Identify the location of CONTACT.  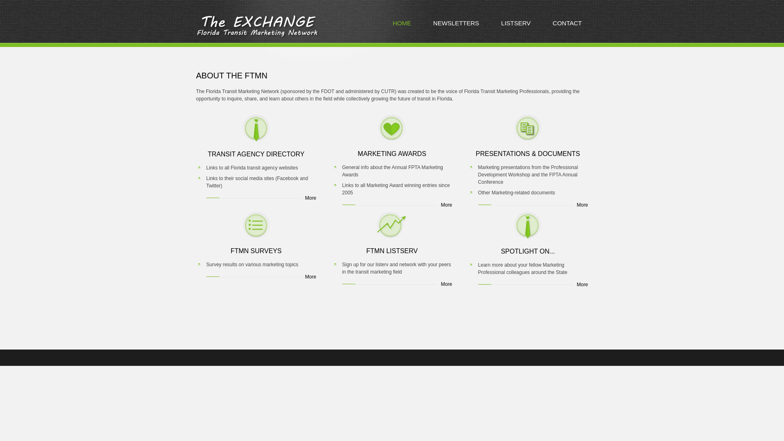
(567, 24).